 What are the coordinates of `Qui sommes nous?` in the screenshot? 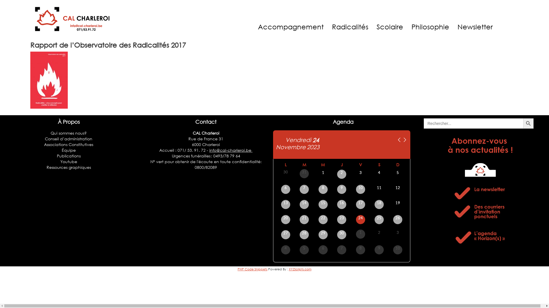 It's located at (69, 133).